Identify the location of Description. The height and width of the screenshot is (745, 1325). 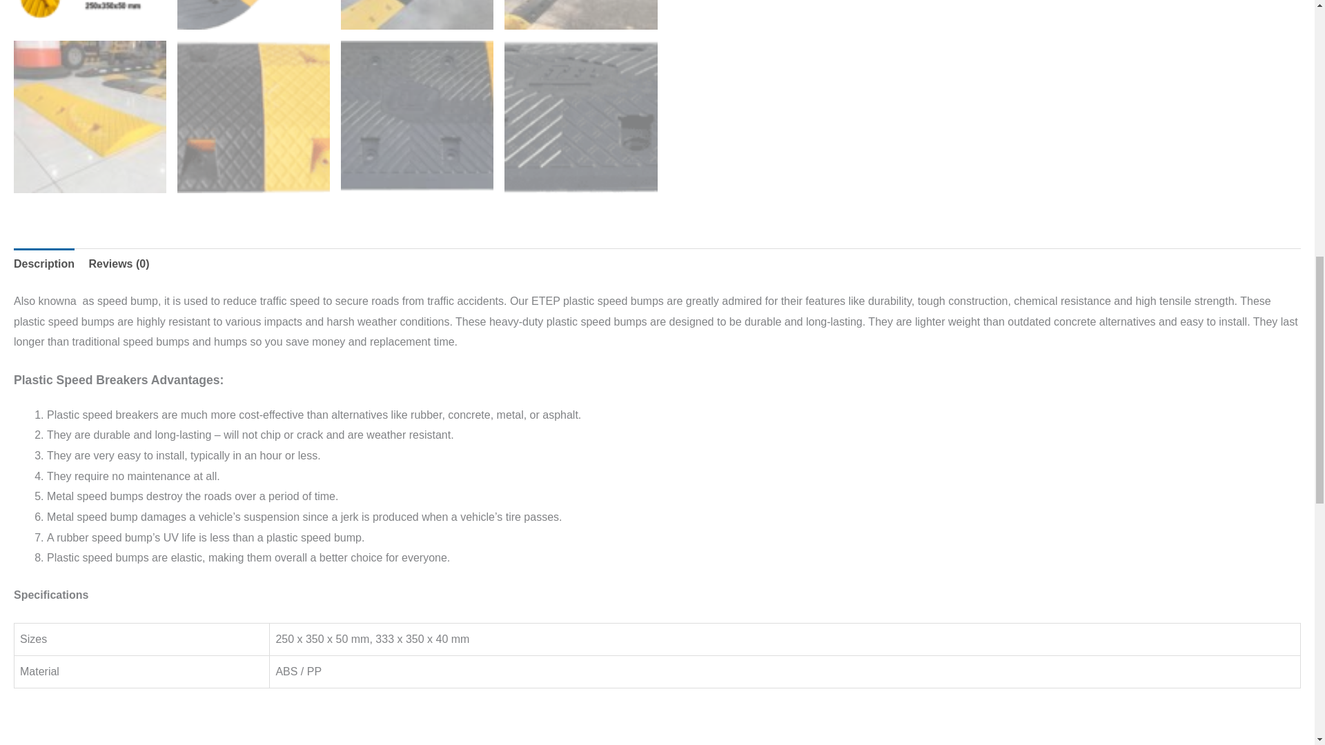
(43, 264).